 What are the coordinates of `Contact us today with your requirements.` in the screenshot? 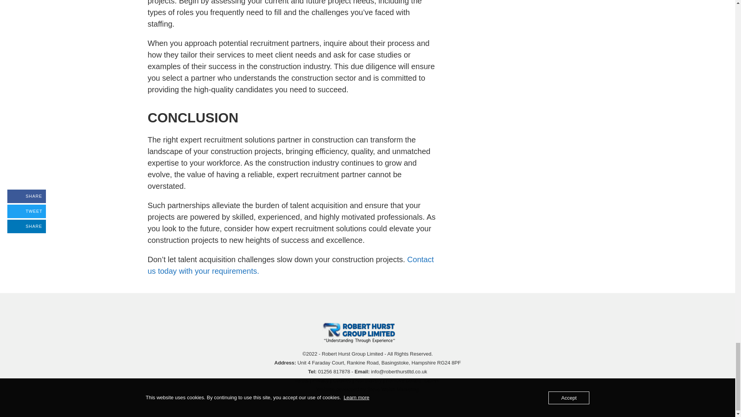 It's located at (290, 265).